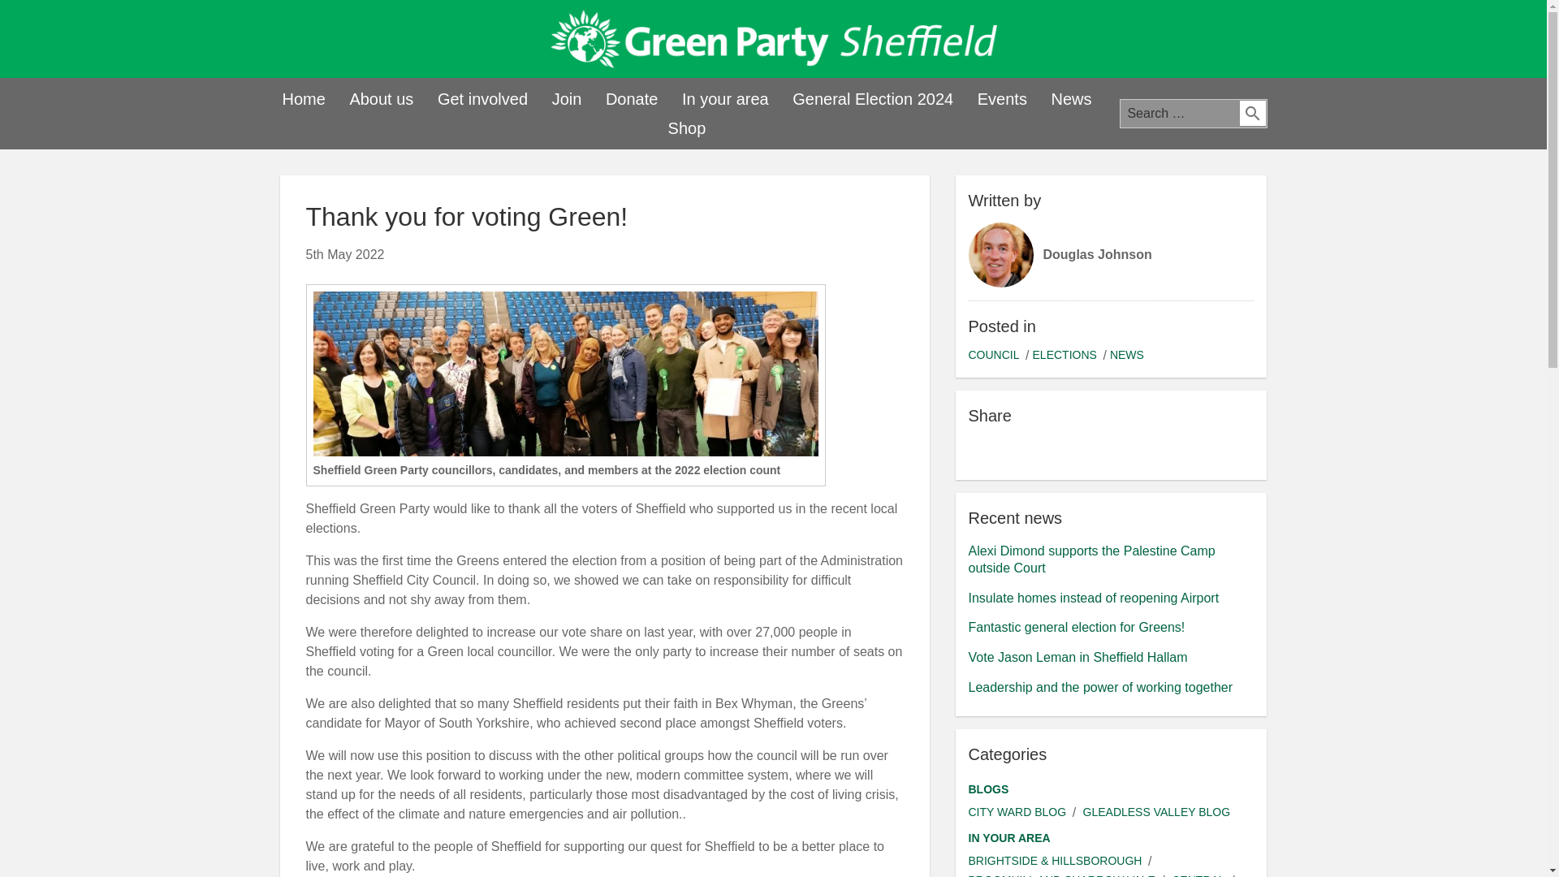 This screenshot has height=877, width=1559. Describe the element at coordinates (1070, 99) in the screenshot. I see `News` at that location.